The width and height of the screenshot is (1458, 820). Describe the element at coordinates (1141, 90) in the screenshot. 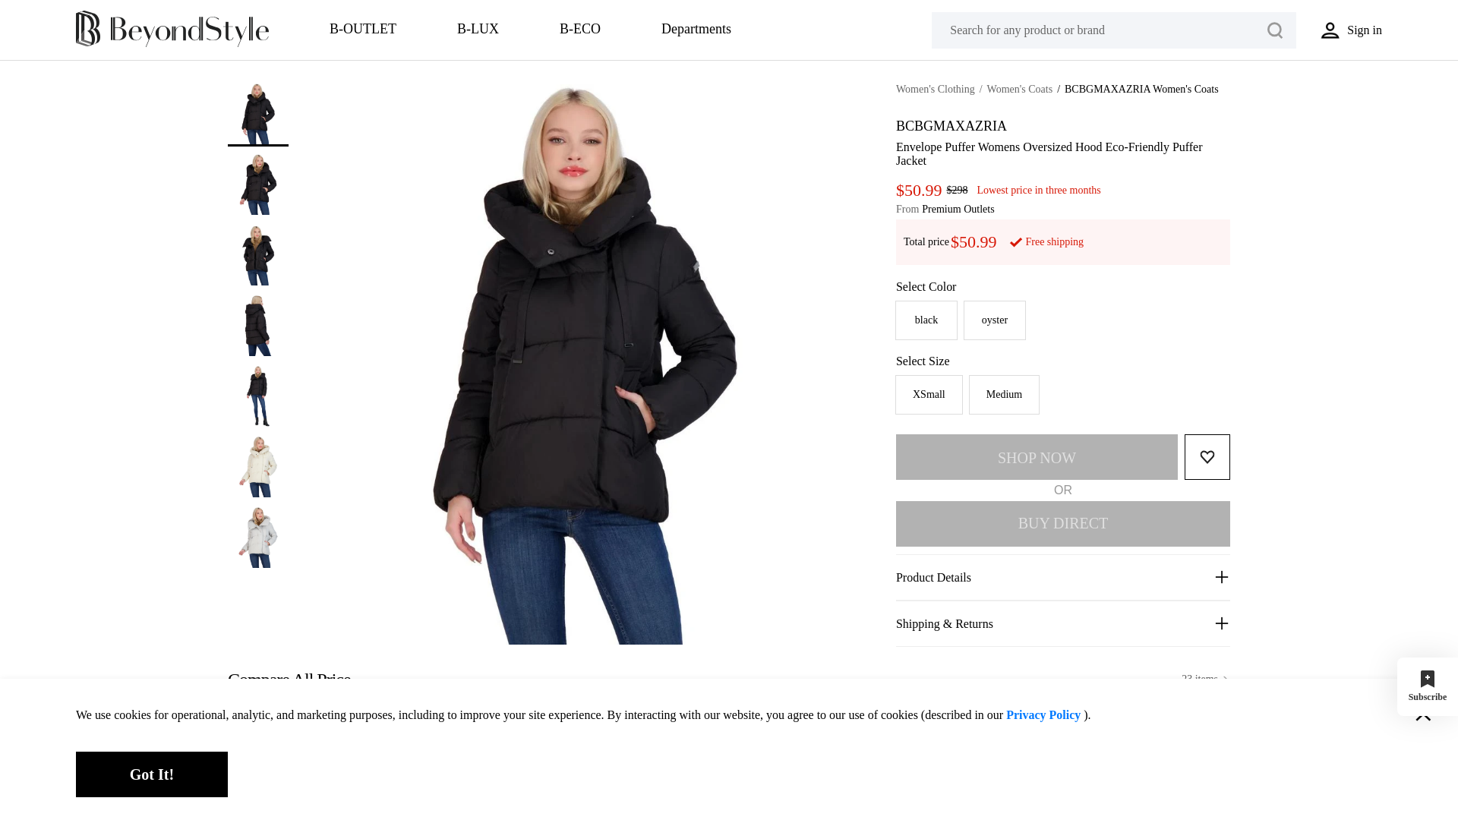

I see `BCBGMAXAZRIA Women's Coats` at that location.